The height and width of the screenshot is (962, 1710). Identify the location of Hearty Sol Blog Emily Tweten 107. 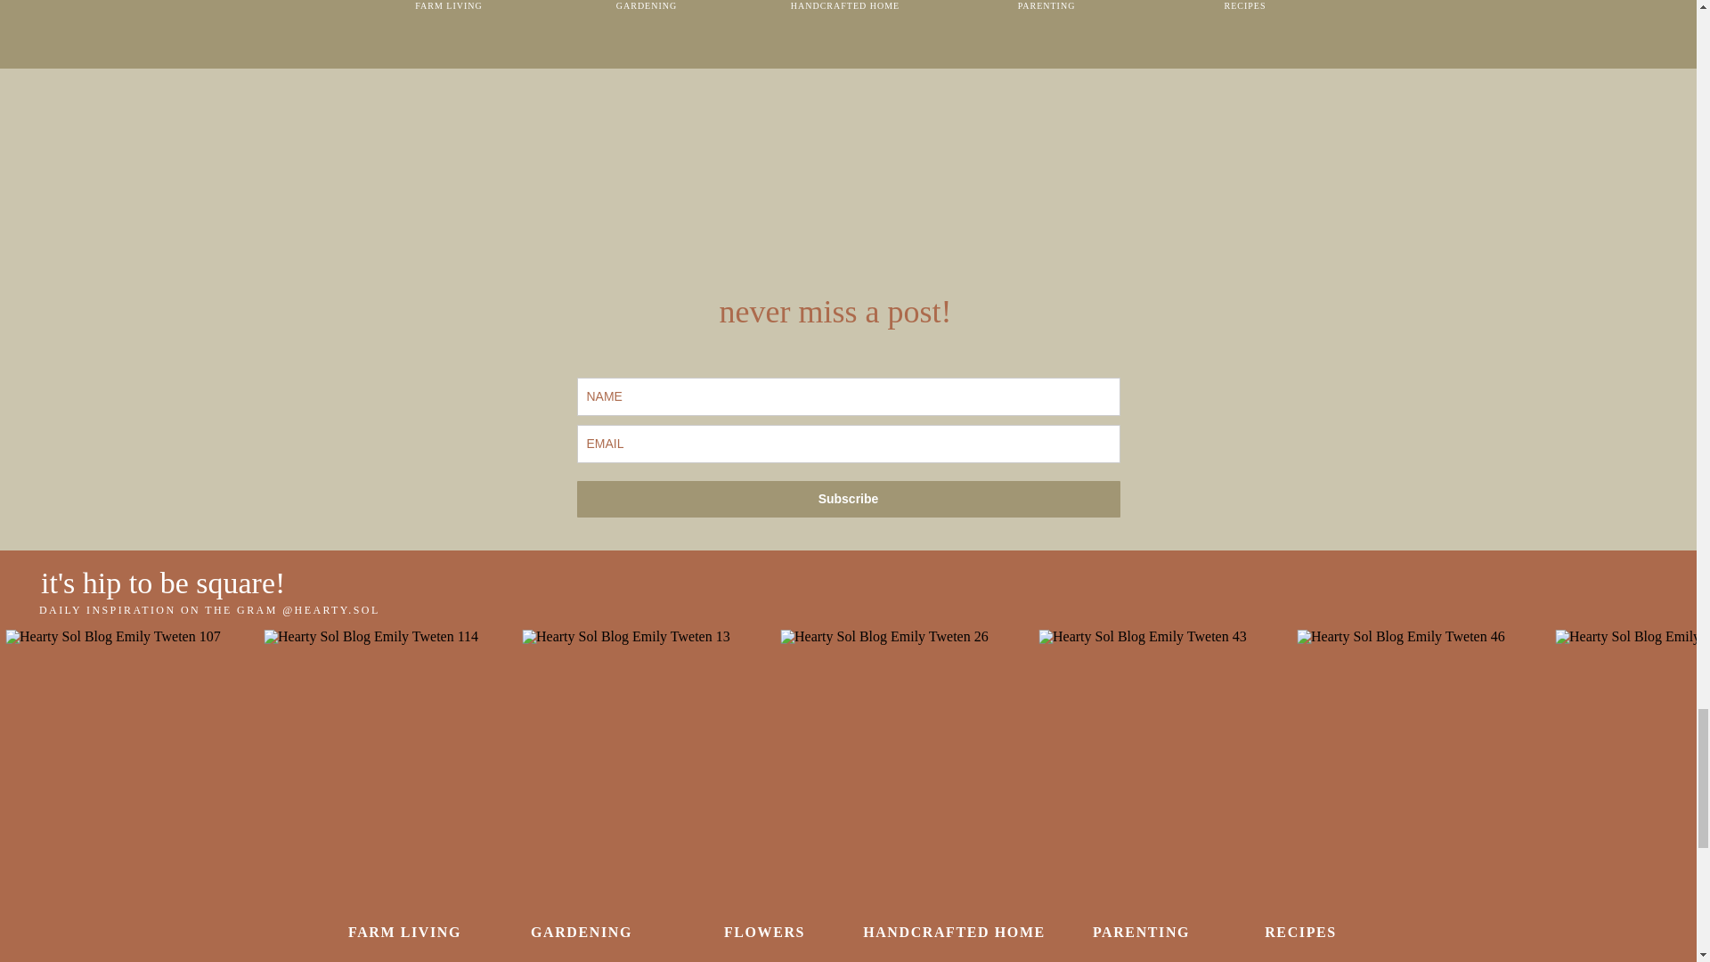
(130, 755).